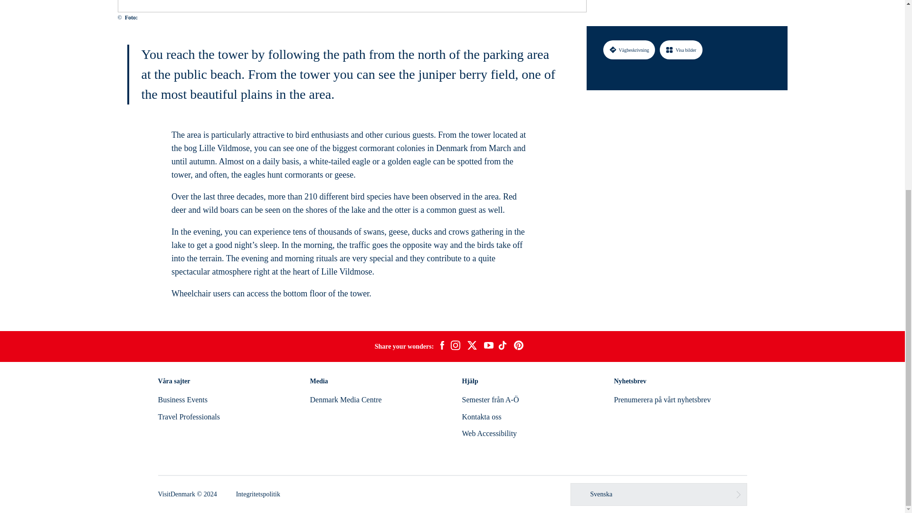 Image resolution: width=912 pixels, height=513 pixels. Describe the element at coordinates (189, 417) in the screenshot. I see `Travel Professionals` at that location.